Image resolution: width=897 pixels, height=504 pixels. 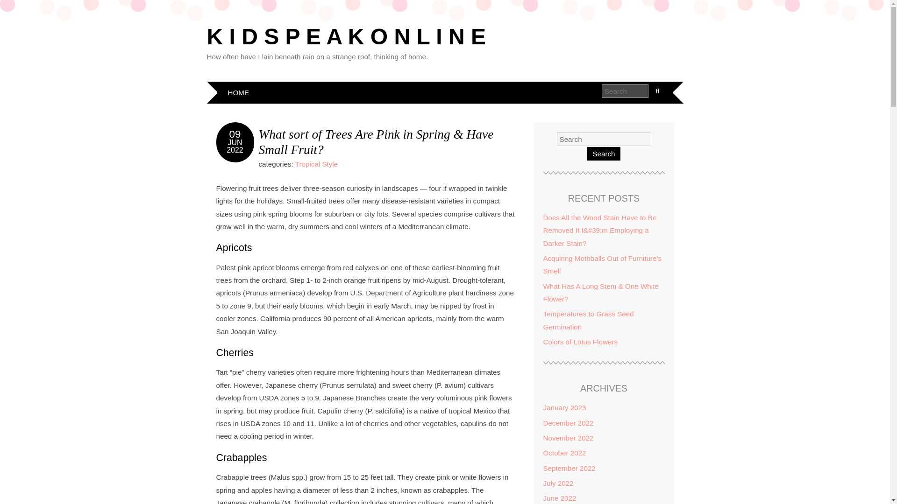 What do you see at coordinates (316, 164) in the screenshot?
I see `Tropical Style` at bounding box center [316, 164].